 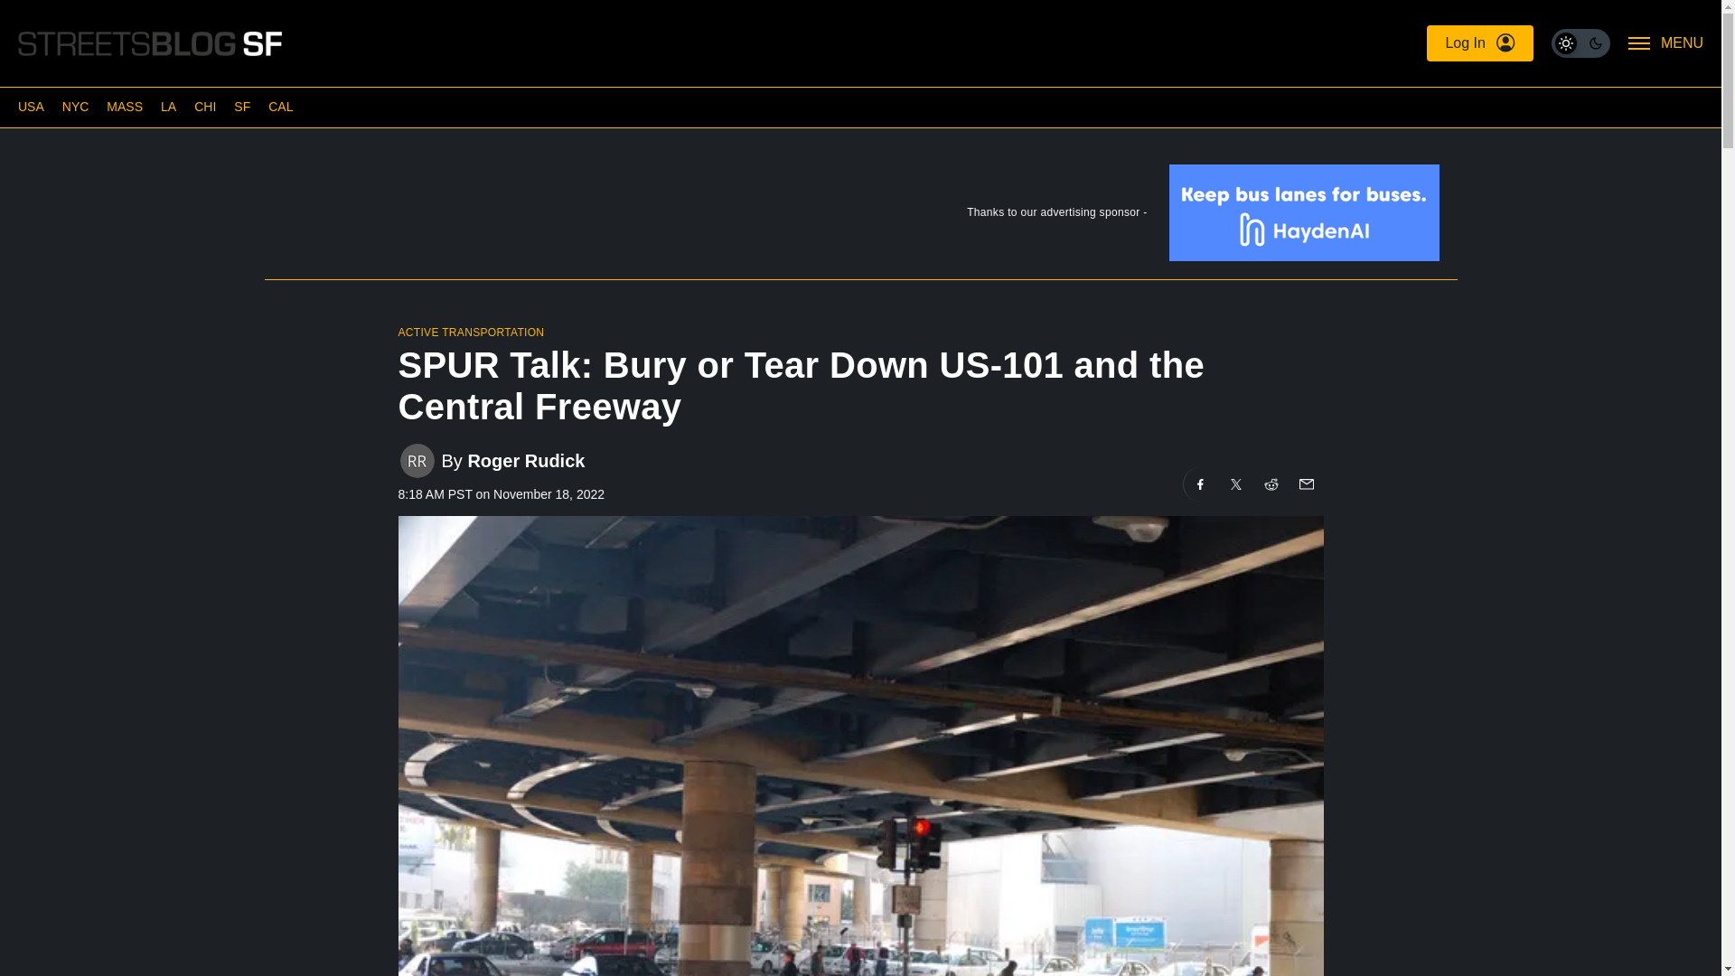 What do you see at coordinates (280, 107) in the screenshot?
I see `CAL` at bounding box center [280, 107].